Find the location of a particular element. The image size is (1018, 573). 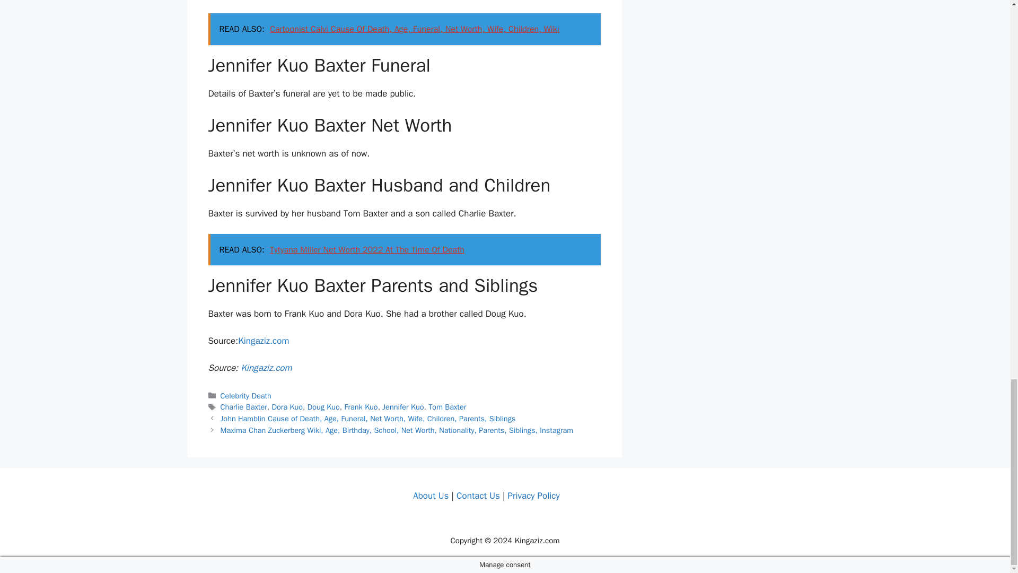

Frank Kuo is located at coordinates (361, 407).